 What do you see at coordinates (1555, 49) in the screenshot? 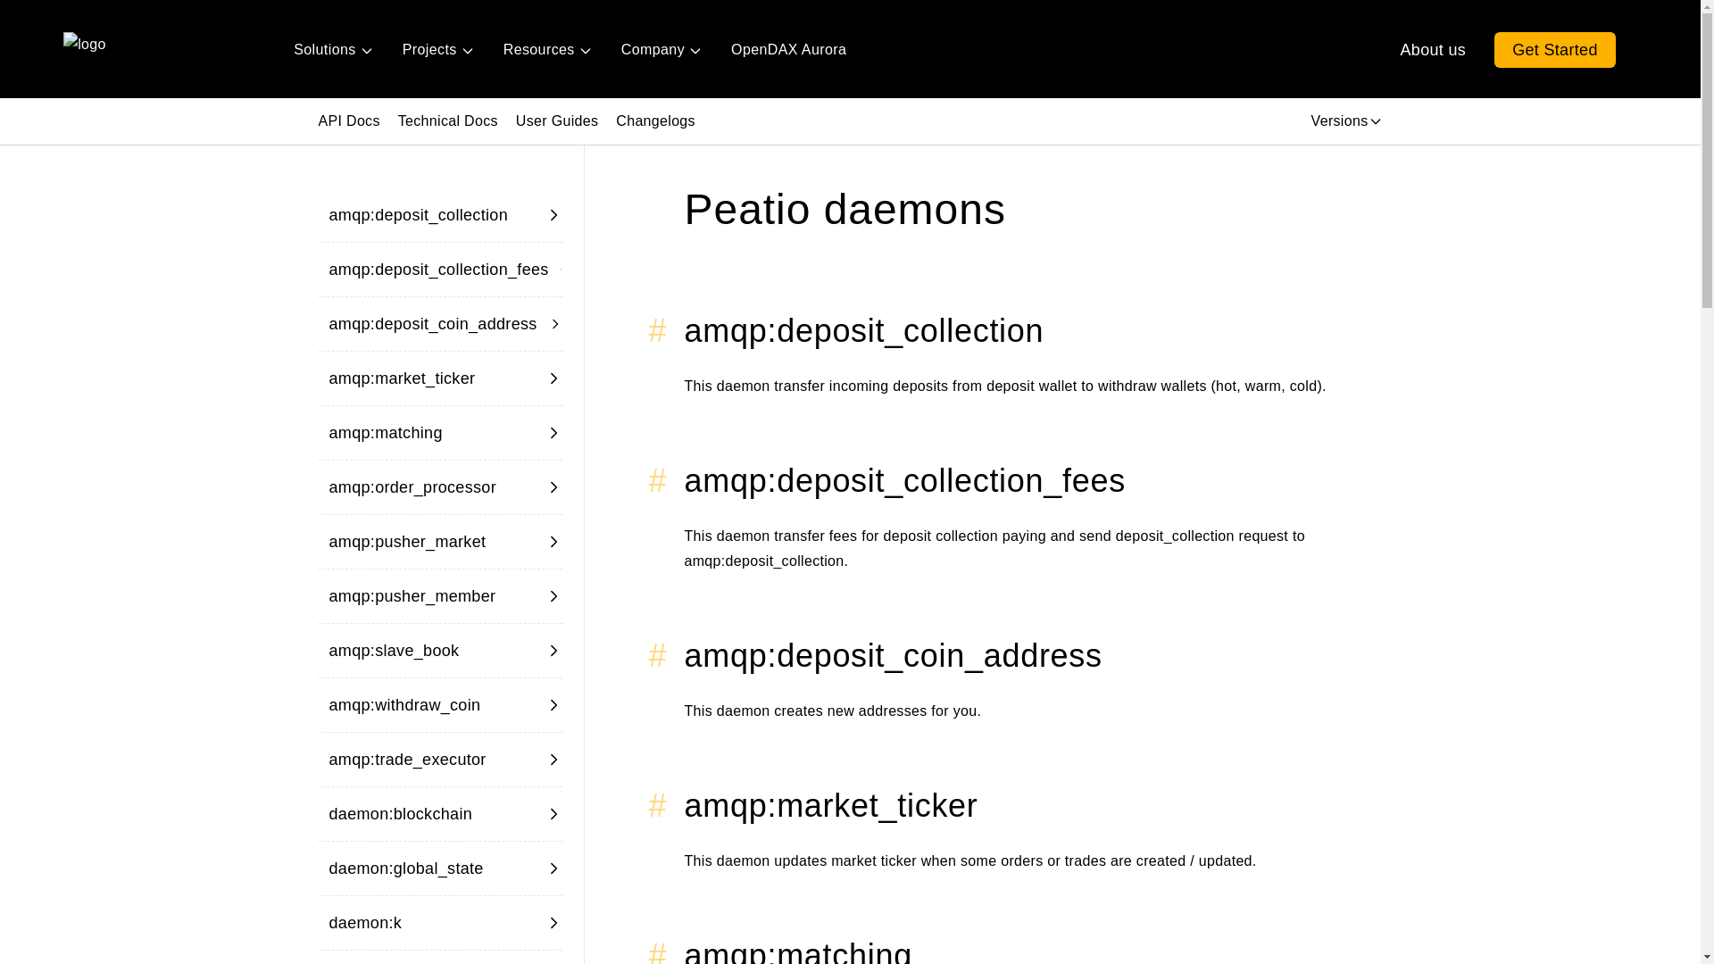
I see `Get Started` at bounding box center [1555, 49].